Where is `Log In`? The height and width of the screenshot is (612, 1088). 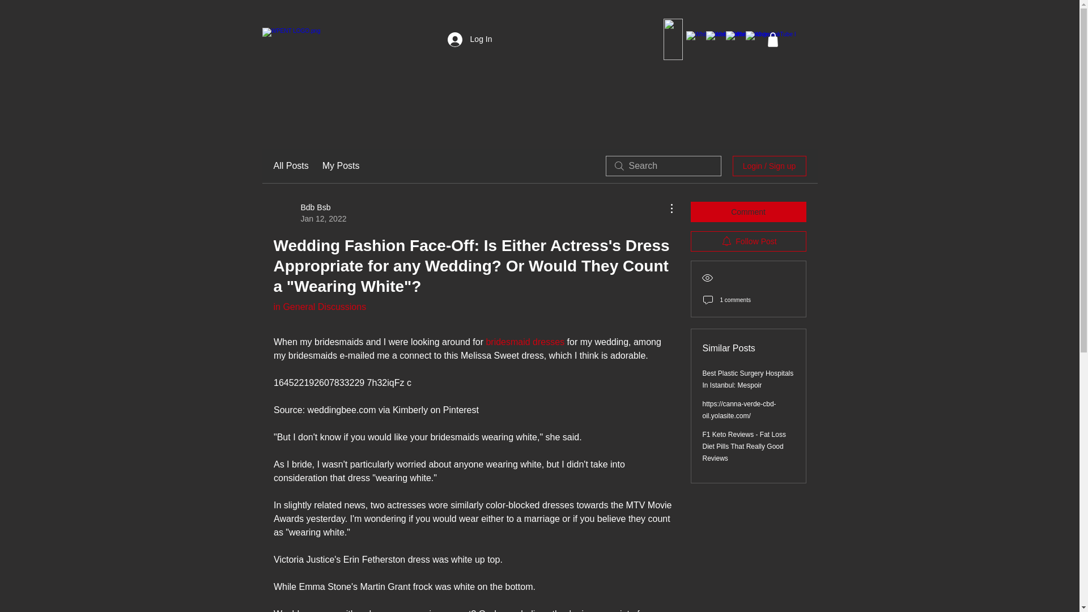
Log In is located at coordinates (748, 241).